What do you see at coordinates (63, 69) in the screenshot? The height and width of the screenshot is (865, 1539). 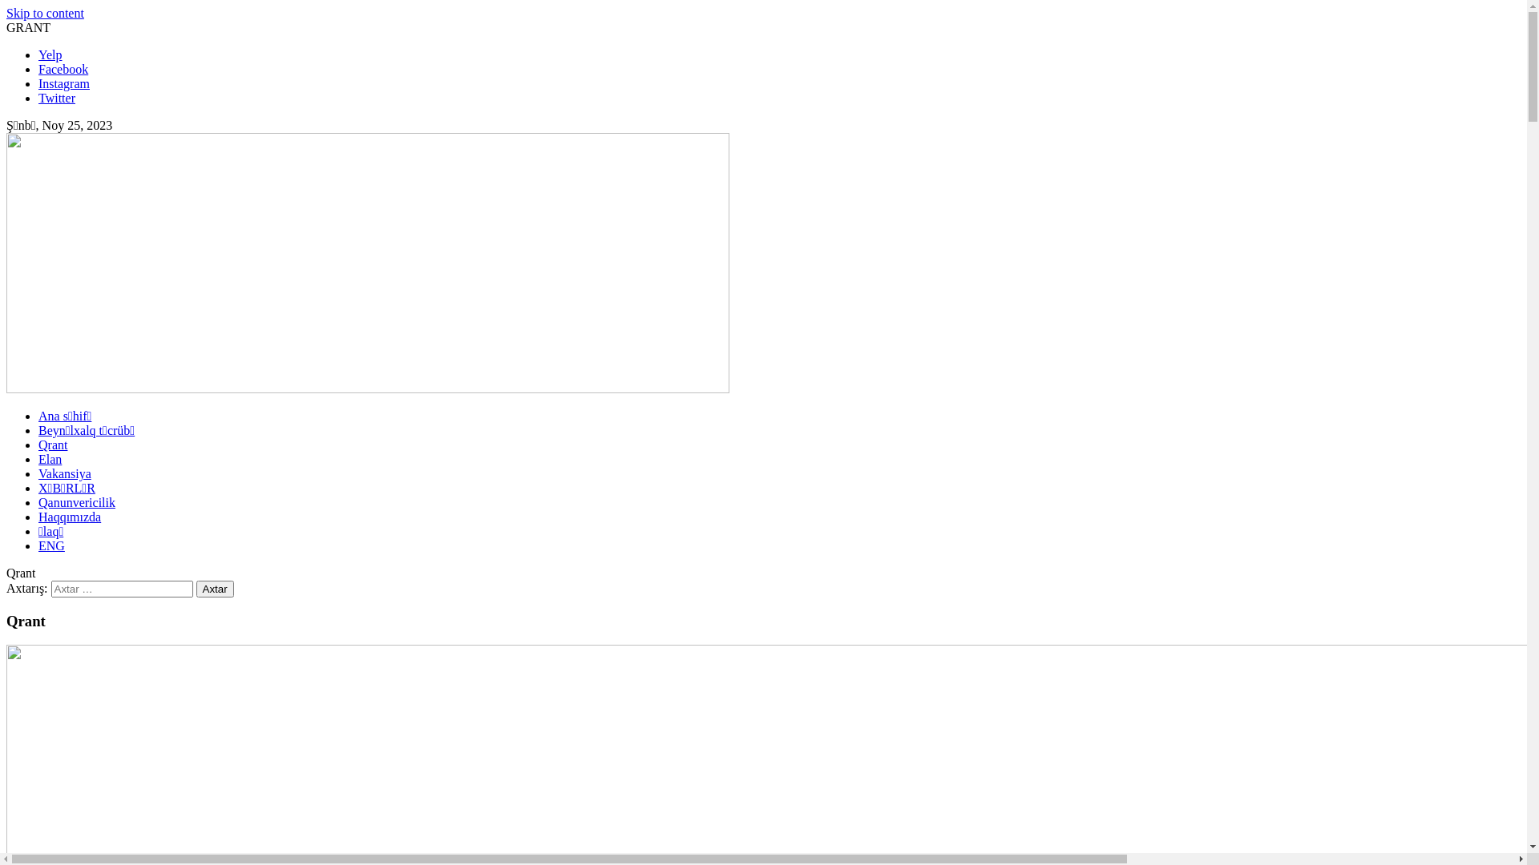 I see `Facebook` at bounding box center [63, 69].